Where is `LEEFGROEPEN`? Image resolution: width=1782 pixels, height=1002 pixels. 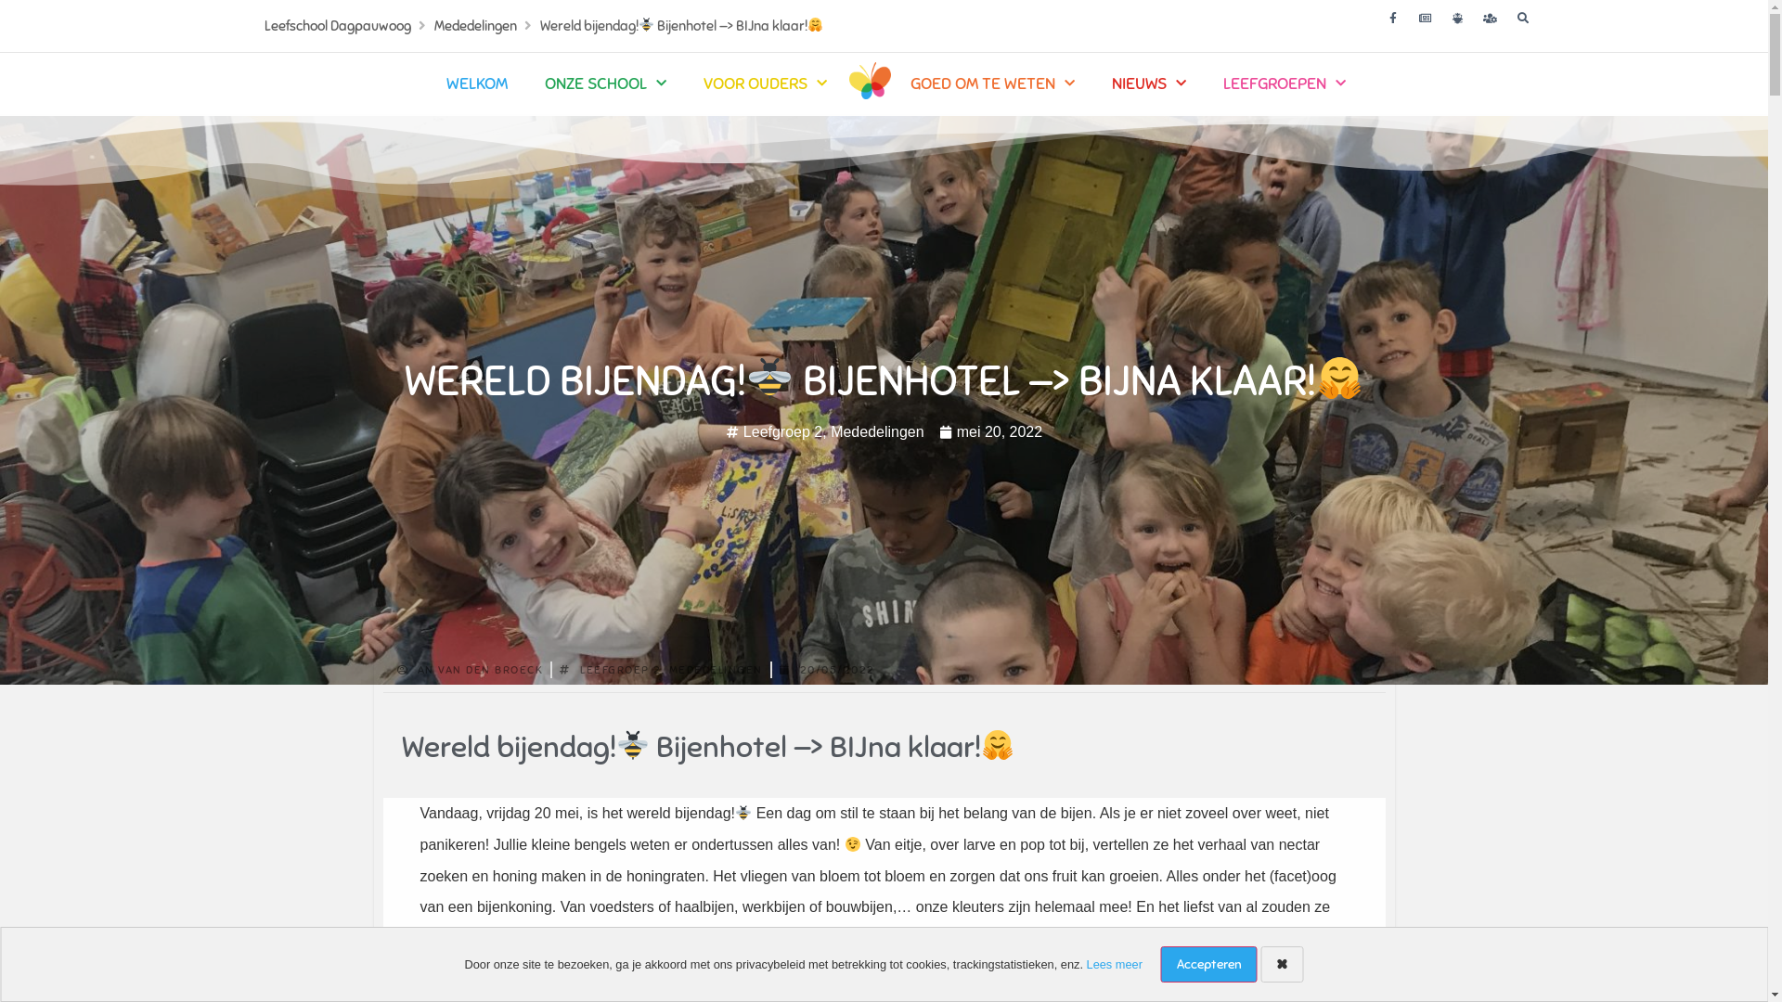
LEEFGROEPEN is located at coordinates (1285, 83).